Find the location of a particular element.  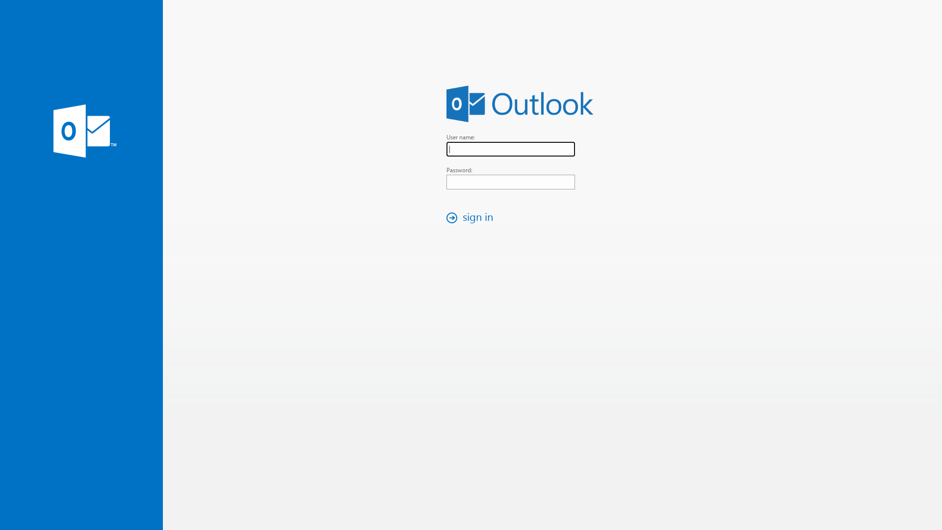

sign in is located at coordinates (472, 218).